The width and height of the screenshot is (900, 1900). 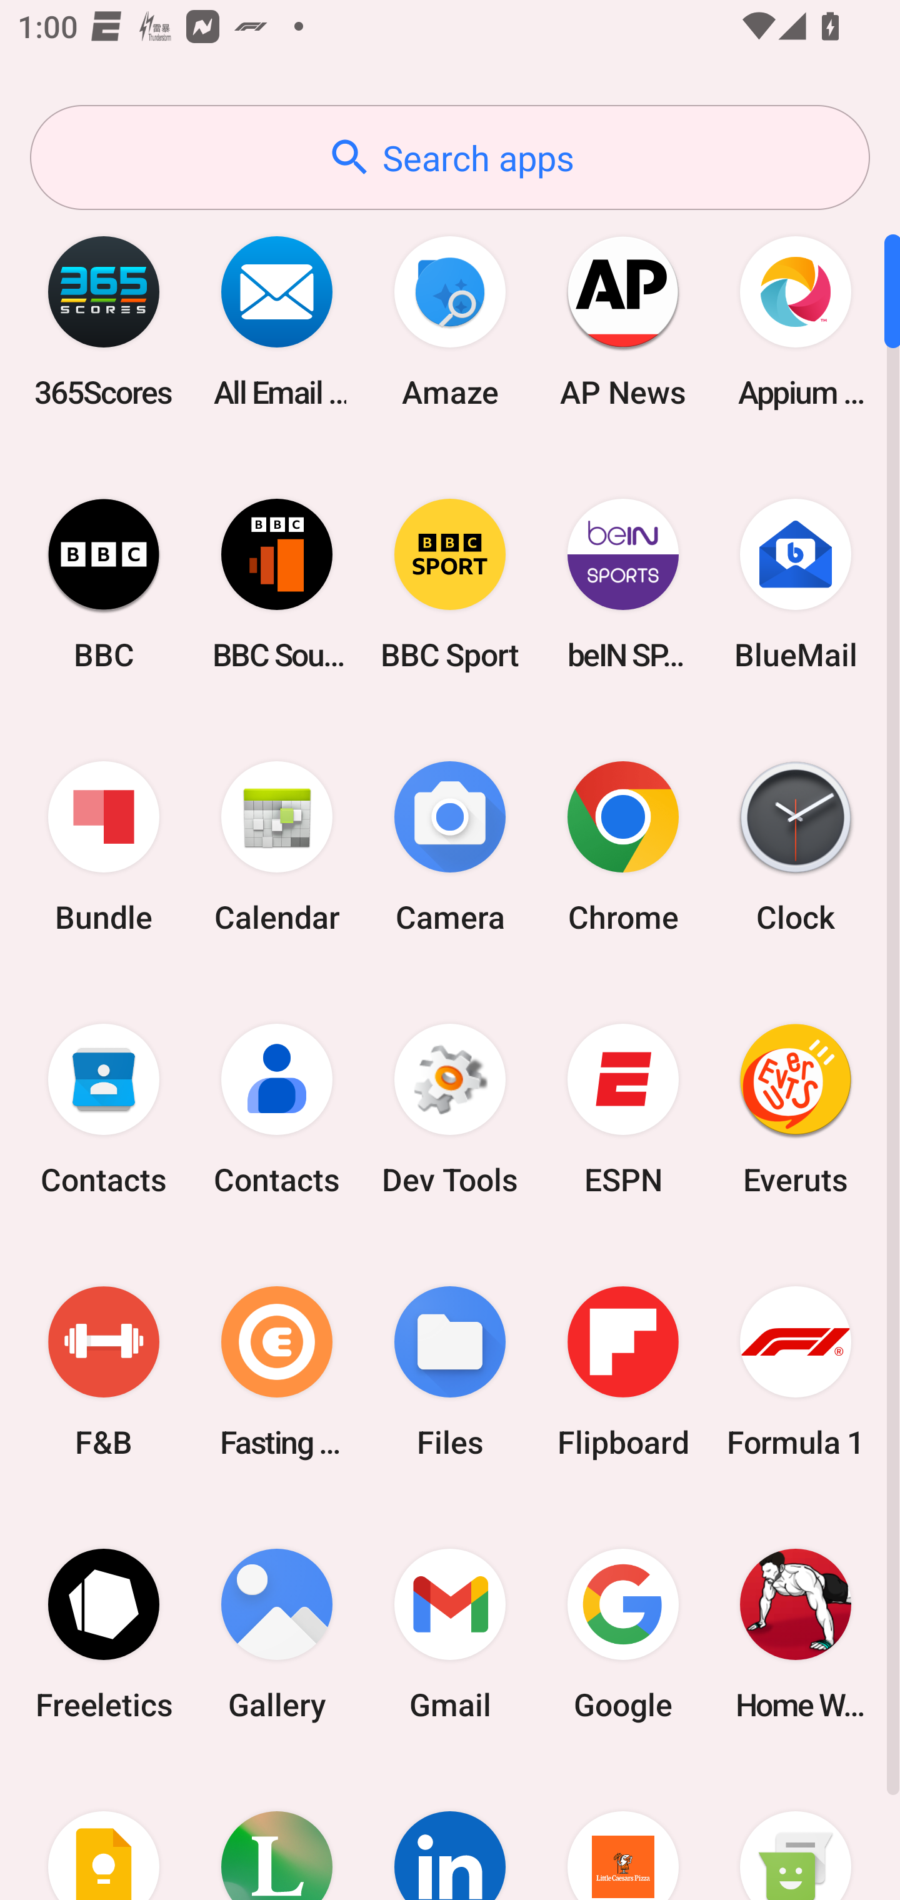 I want to click on Appium Settings, so click(x=796, y=321).